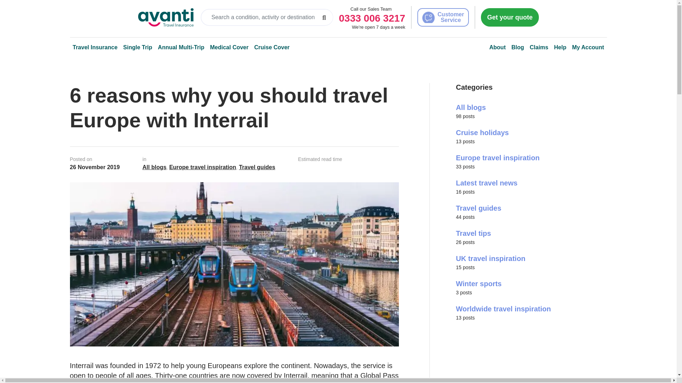  I want to click on My Account, so click(588, 48).